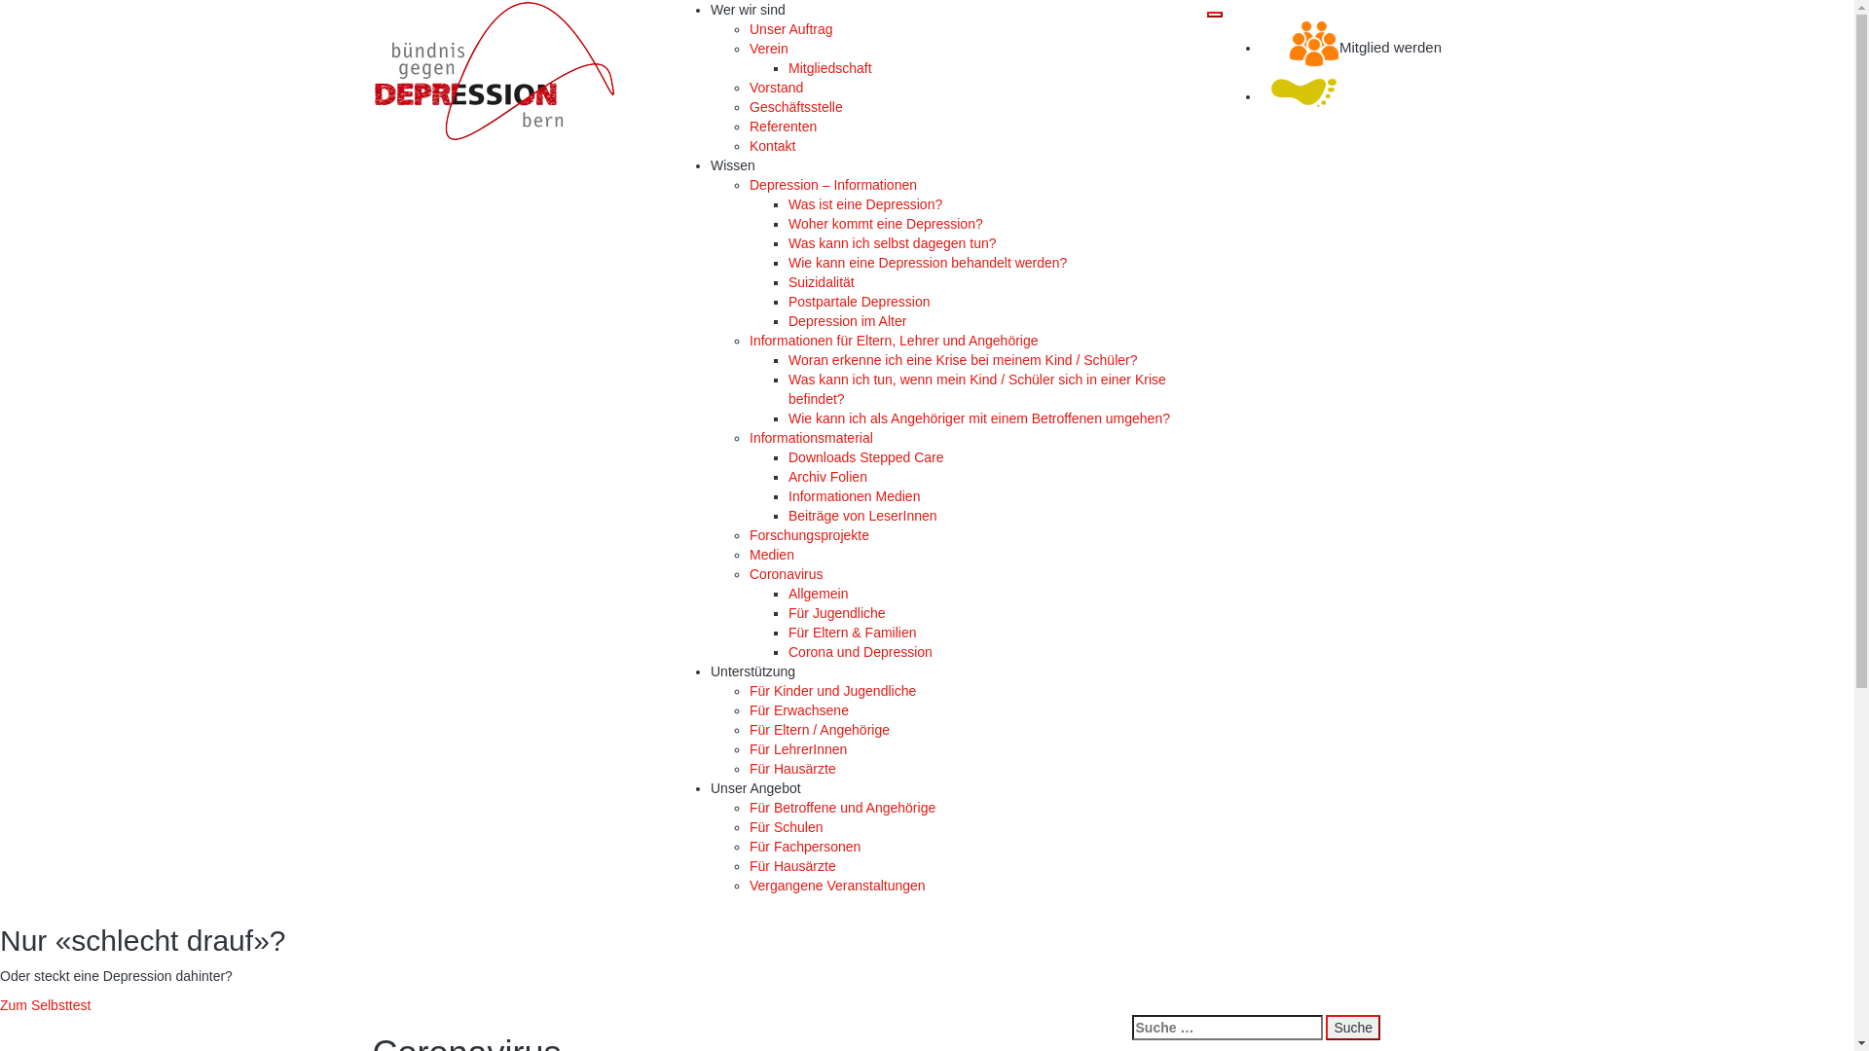 This screenshot has width=1869, height=1051. What do you see at coordinates (45, 1005) in the screenshot?
I see `Zum Selbsttest` at bounding box center [45, 1005].